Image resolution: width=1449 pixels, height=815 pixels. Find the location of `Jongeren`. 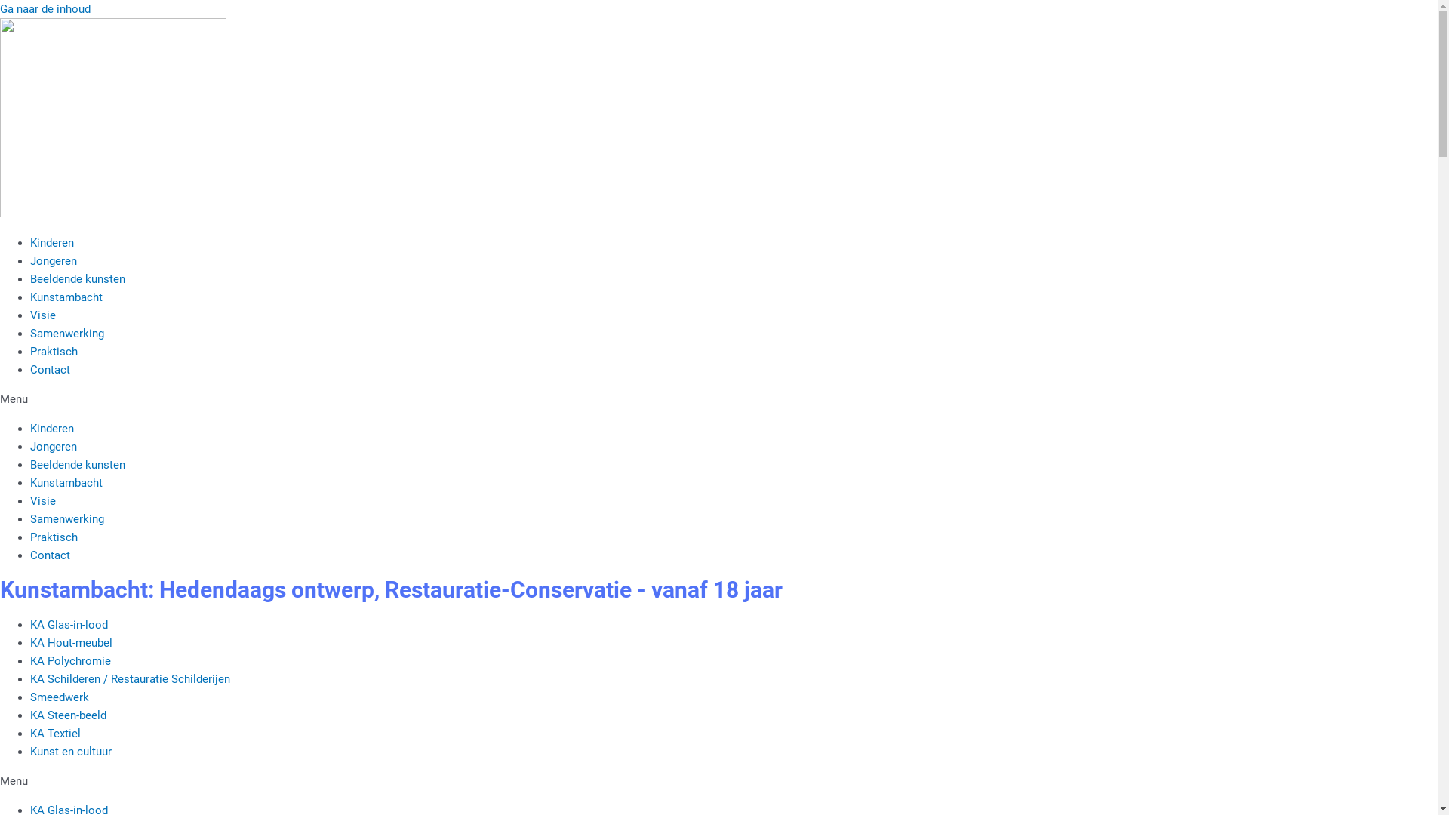

Jongeren is located at coordinates (54, 447).